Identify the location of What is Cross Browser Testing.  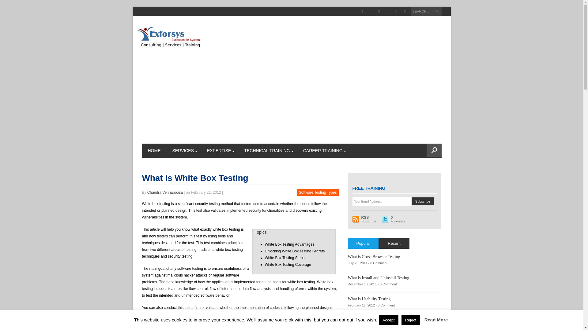
(374, 257).